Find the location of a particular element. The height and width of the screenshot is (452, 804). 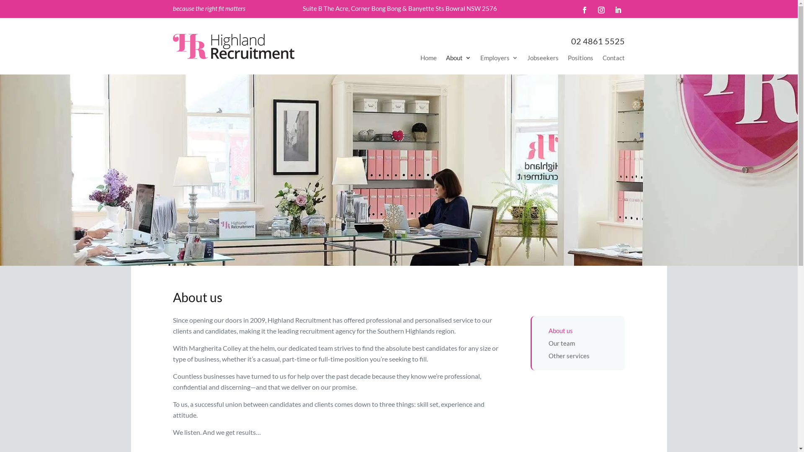

Our team is located at coordinates (562, 345).